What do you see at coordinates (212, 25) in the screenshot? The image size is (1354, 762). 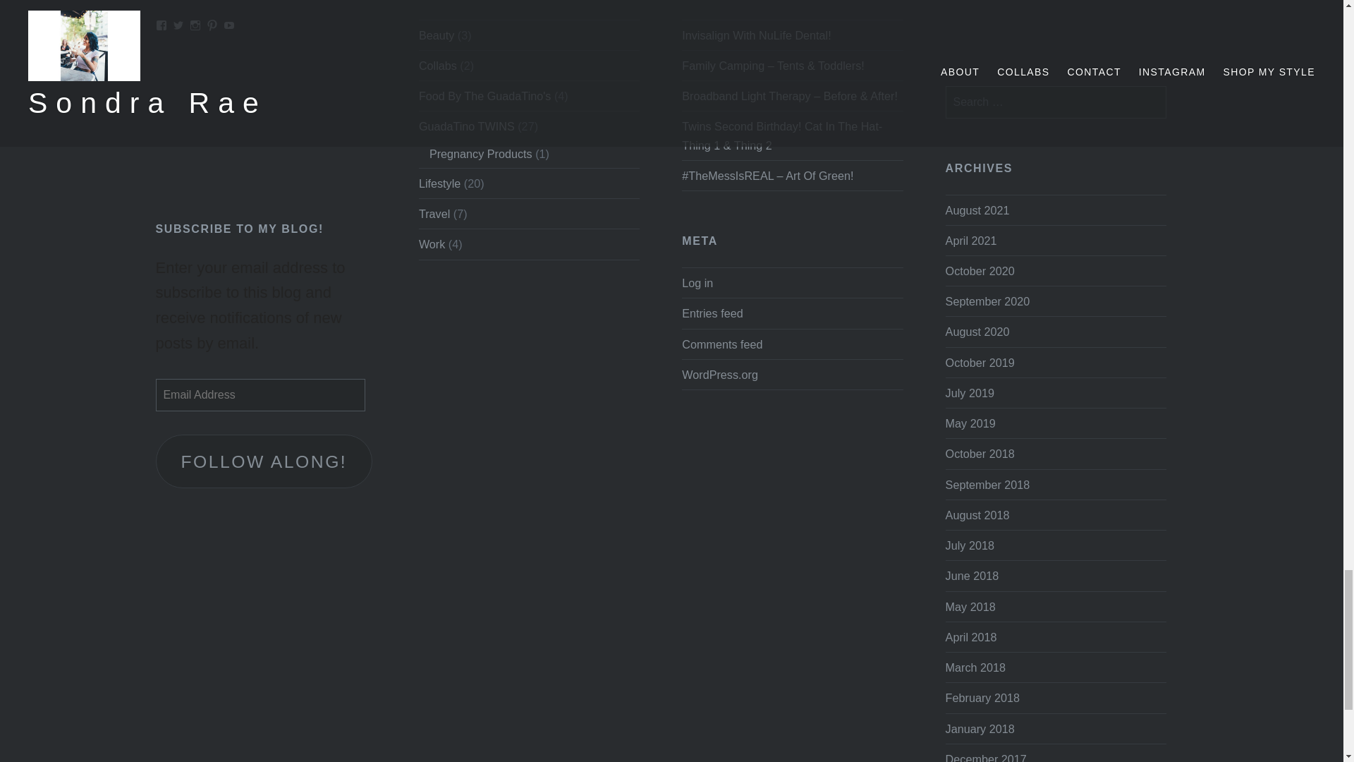 I see `Pinterest` at bounding box center [212, 25].